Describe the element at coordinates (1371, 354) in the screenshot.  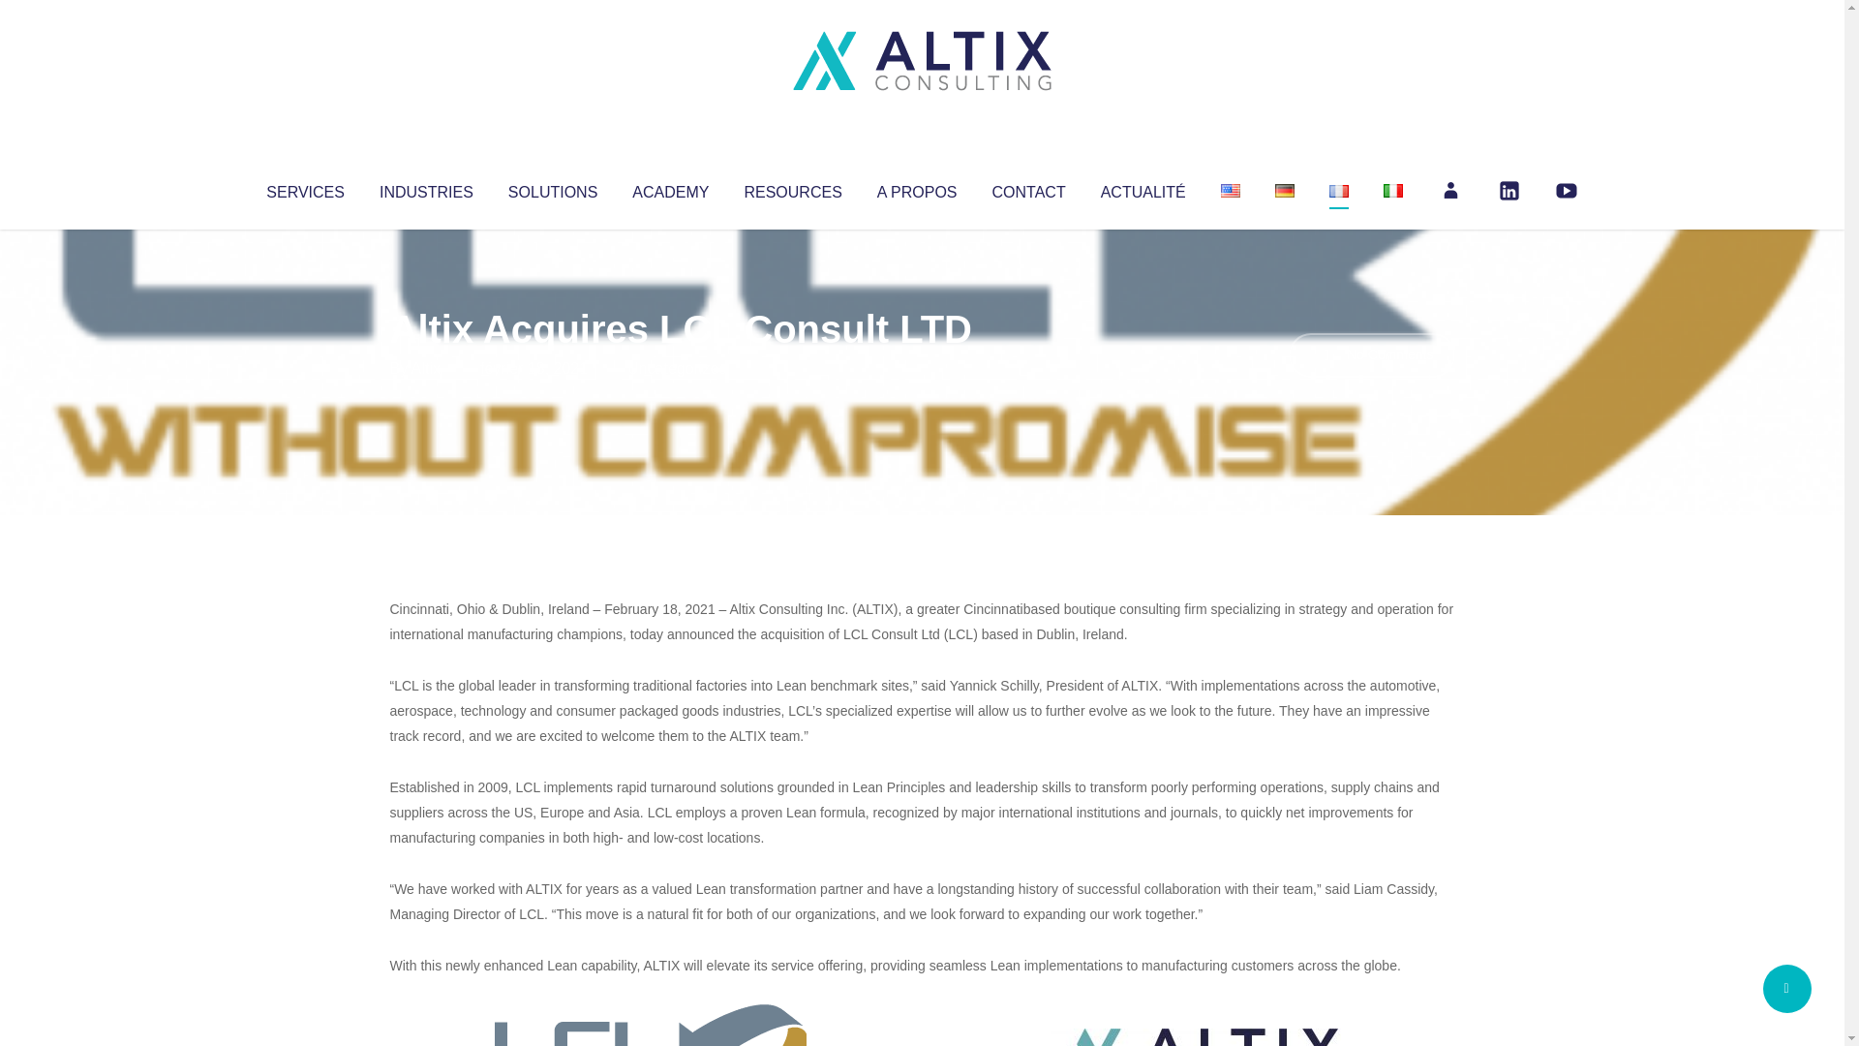
I see `No Comments` at that location.